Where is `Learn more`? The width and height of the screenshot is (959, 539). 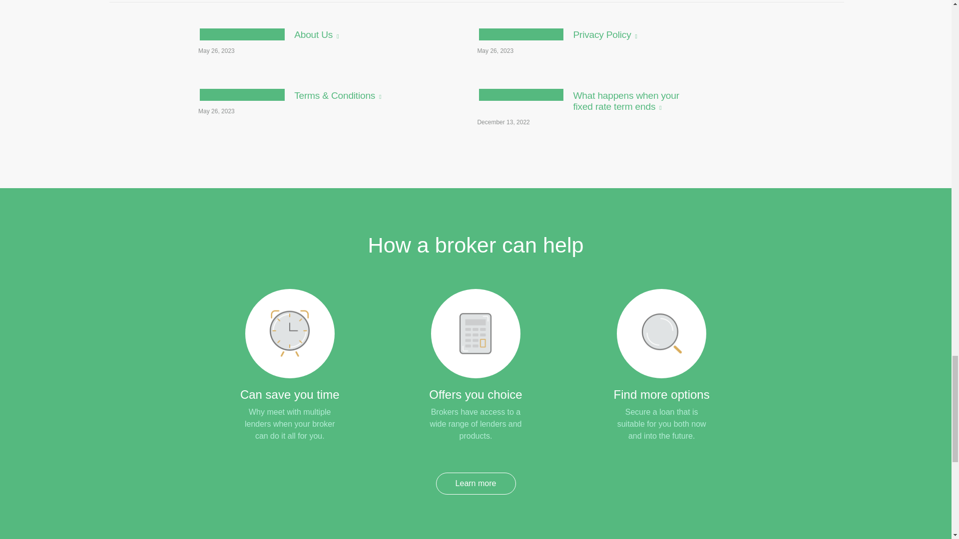
Learn more is located at coordinates (476, 484).